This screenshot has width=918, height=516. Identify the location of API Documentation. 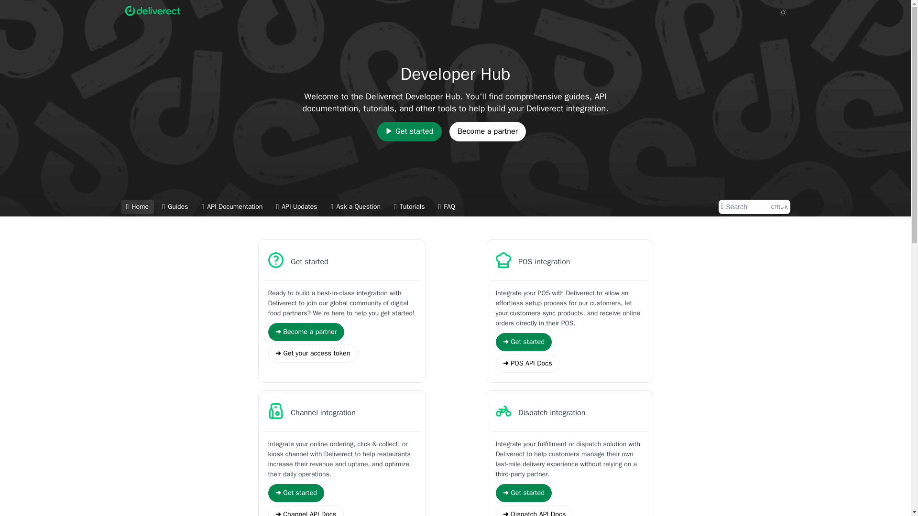
(447, 206).